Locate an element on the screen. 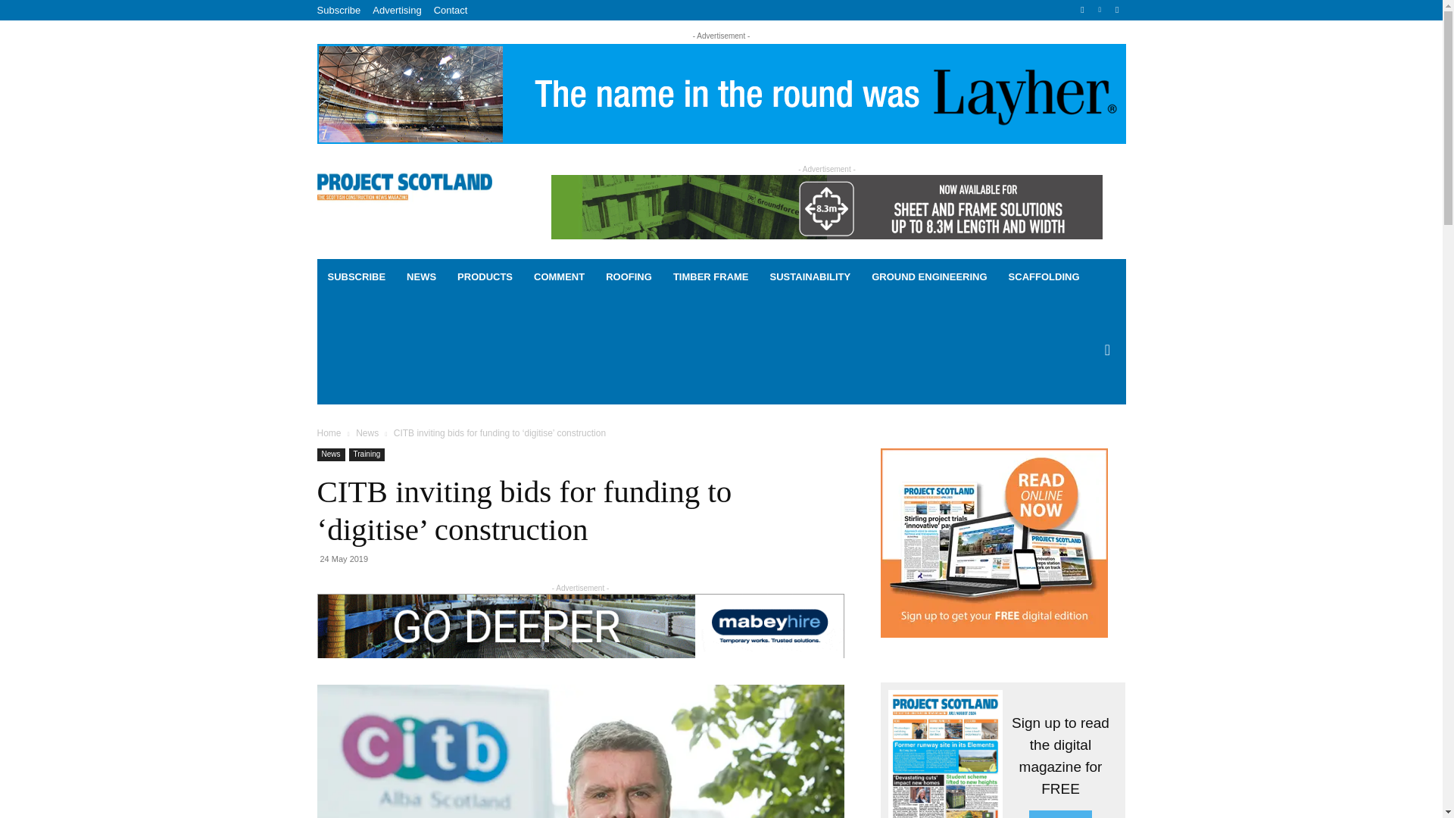 The image size is (1454, 818). COMMENT is located at coordinates (559, 277).